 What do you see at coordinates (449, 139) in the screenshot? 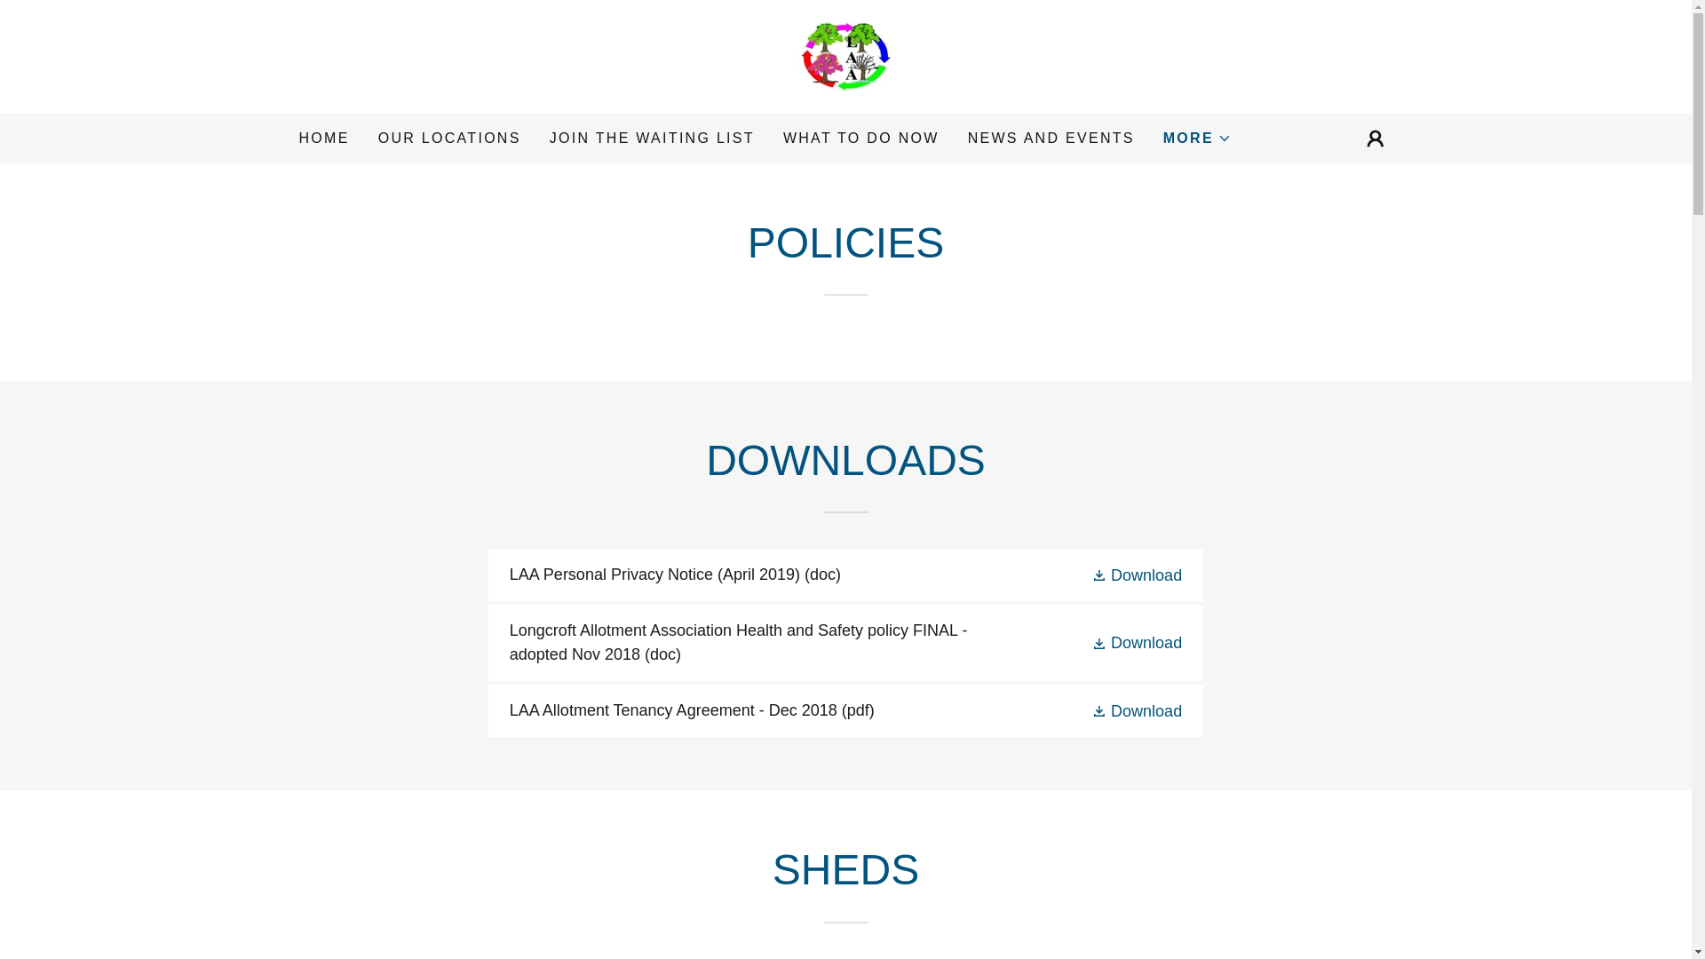
I see `OUR LOCATIONS` at bounding box center [449, 139].